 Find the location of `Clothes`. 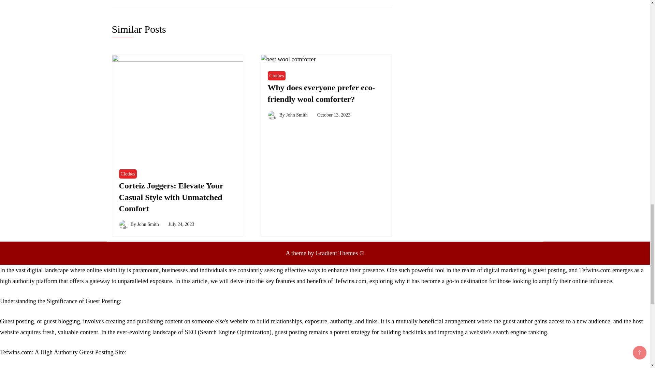

Clothes is located at coordinates (128, 174).